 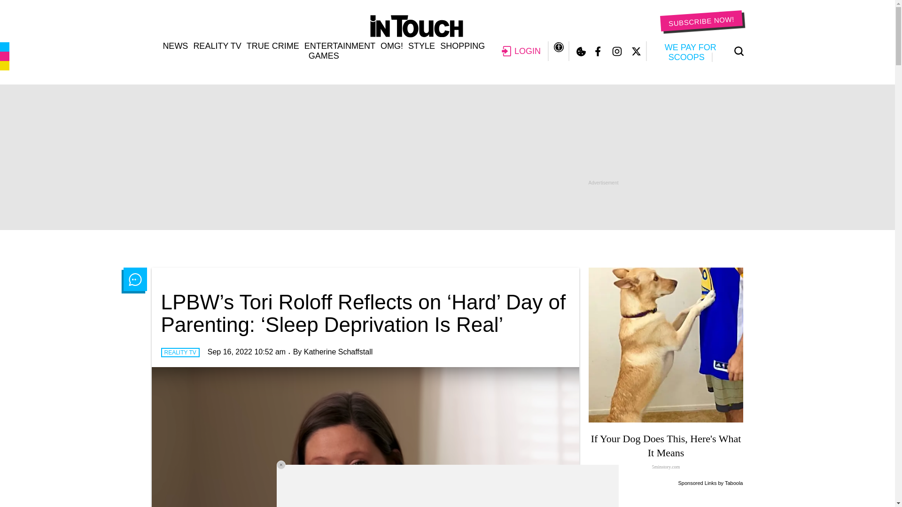 What do you see at coordinates (447, 157) in the screenshot?
I see `Google Ad - 1` at bounding box center [447, 157].